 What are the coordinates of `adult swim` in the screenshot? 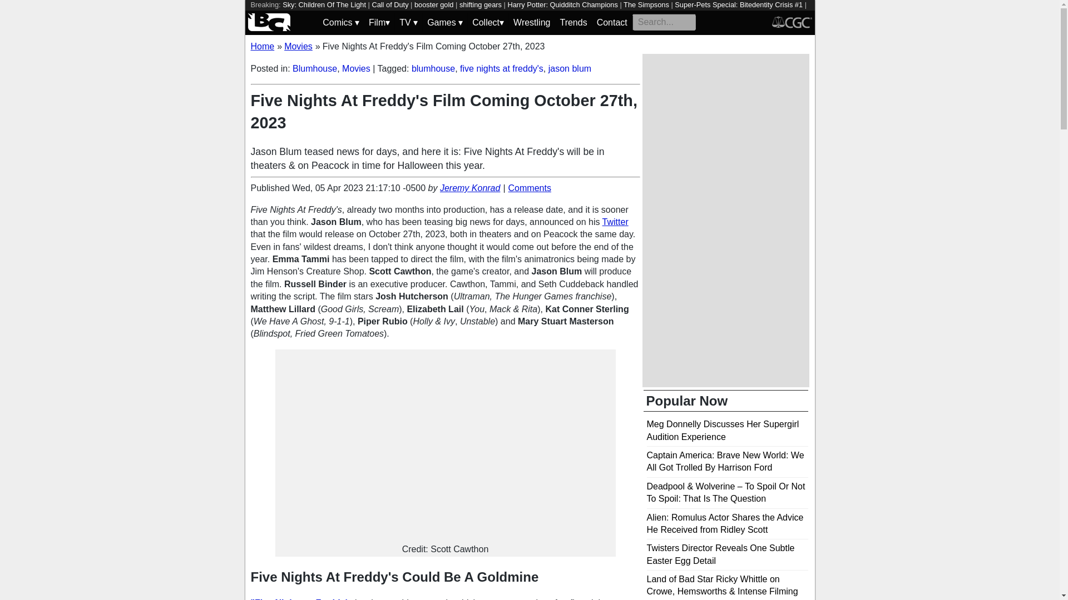 It's located at (436, 14).